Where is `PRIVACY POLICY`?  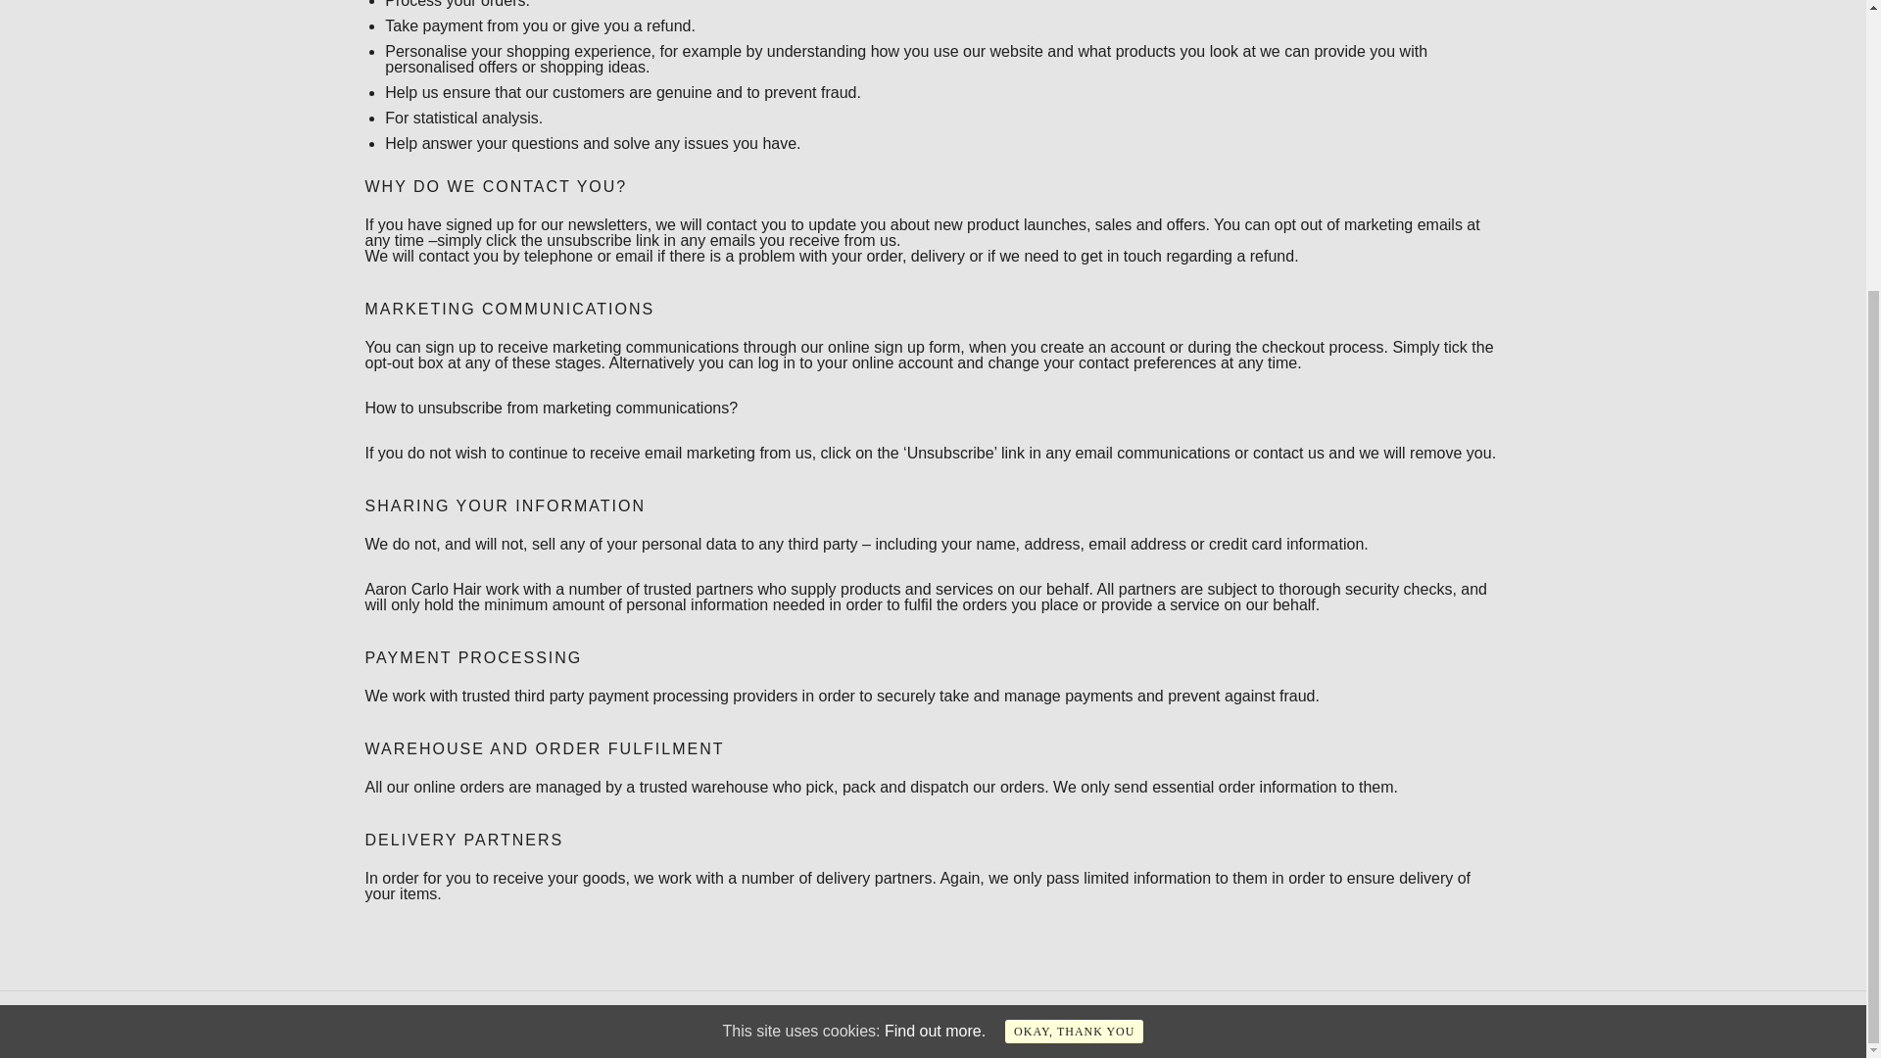
PRIVACY POLICY is located at coordinates (423, 1025).